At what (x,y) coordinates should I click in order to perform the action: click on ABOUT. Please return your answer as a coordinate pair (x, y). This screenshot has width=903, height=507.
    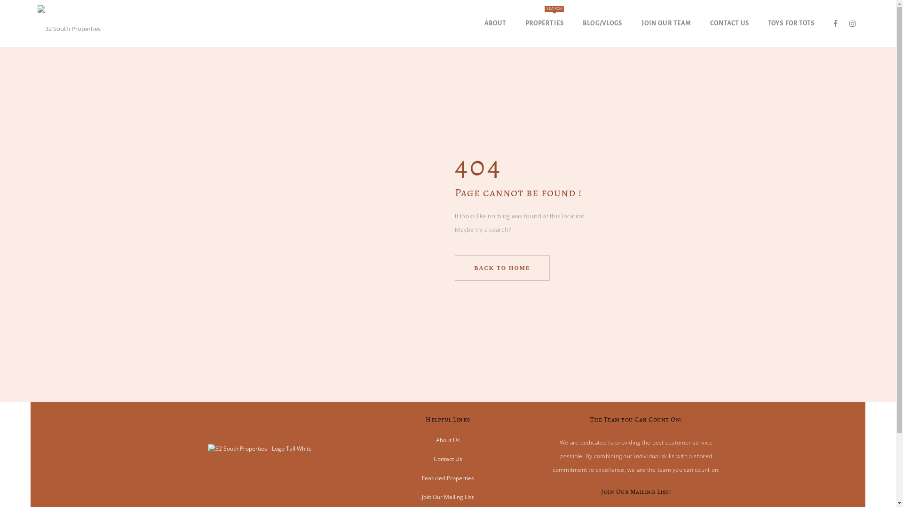
    Looking at the image, I should click on (496, 23).